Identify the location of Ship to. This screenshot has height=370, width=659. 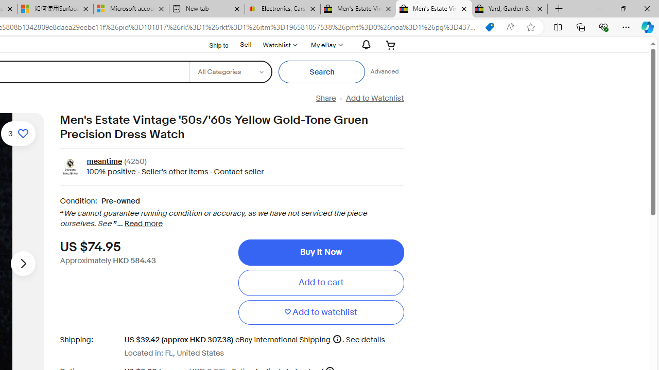
(212, 45).